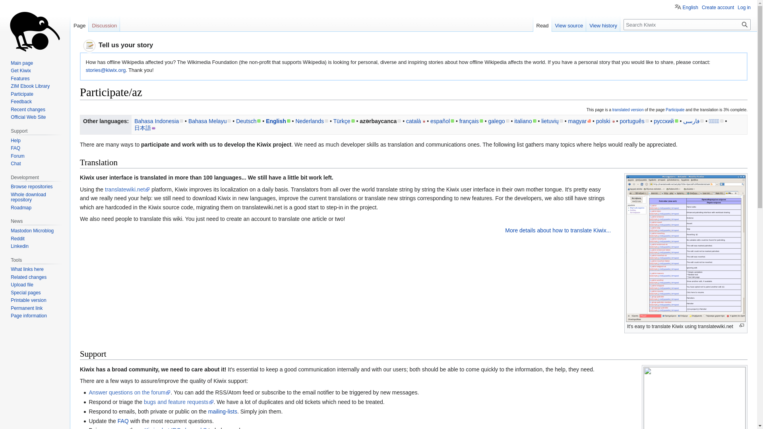  What do you see at coordinates (605, 121) in the screenshot?
I see `polski` at bounding box center [605, 121].